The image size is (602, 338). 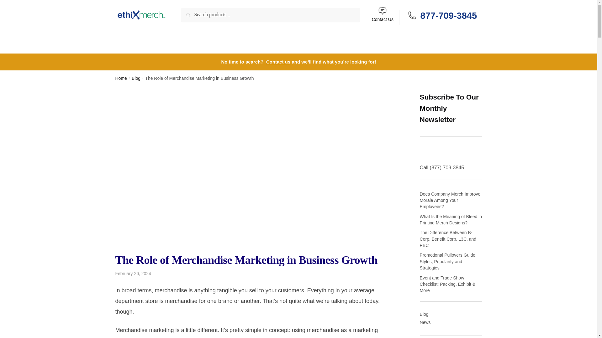 I want to click on Search, so click(x=196, y=15).